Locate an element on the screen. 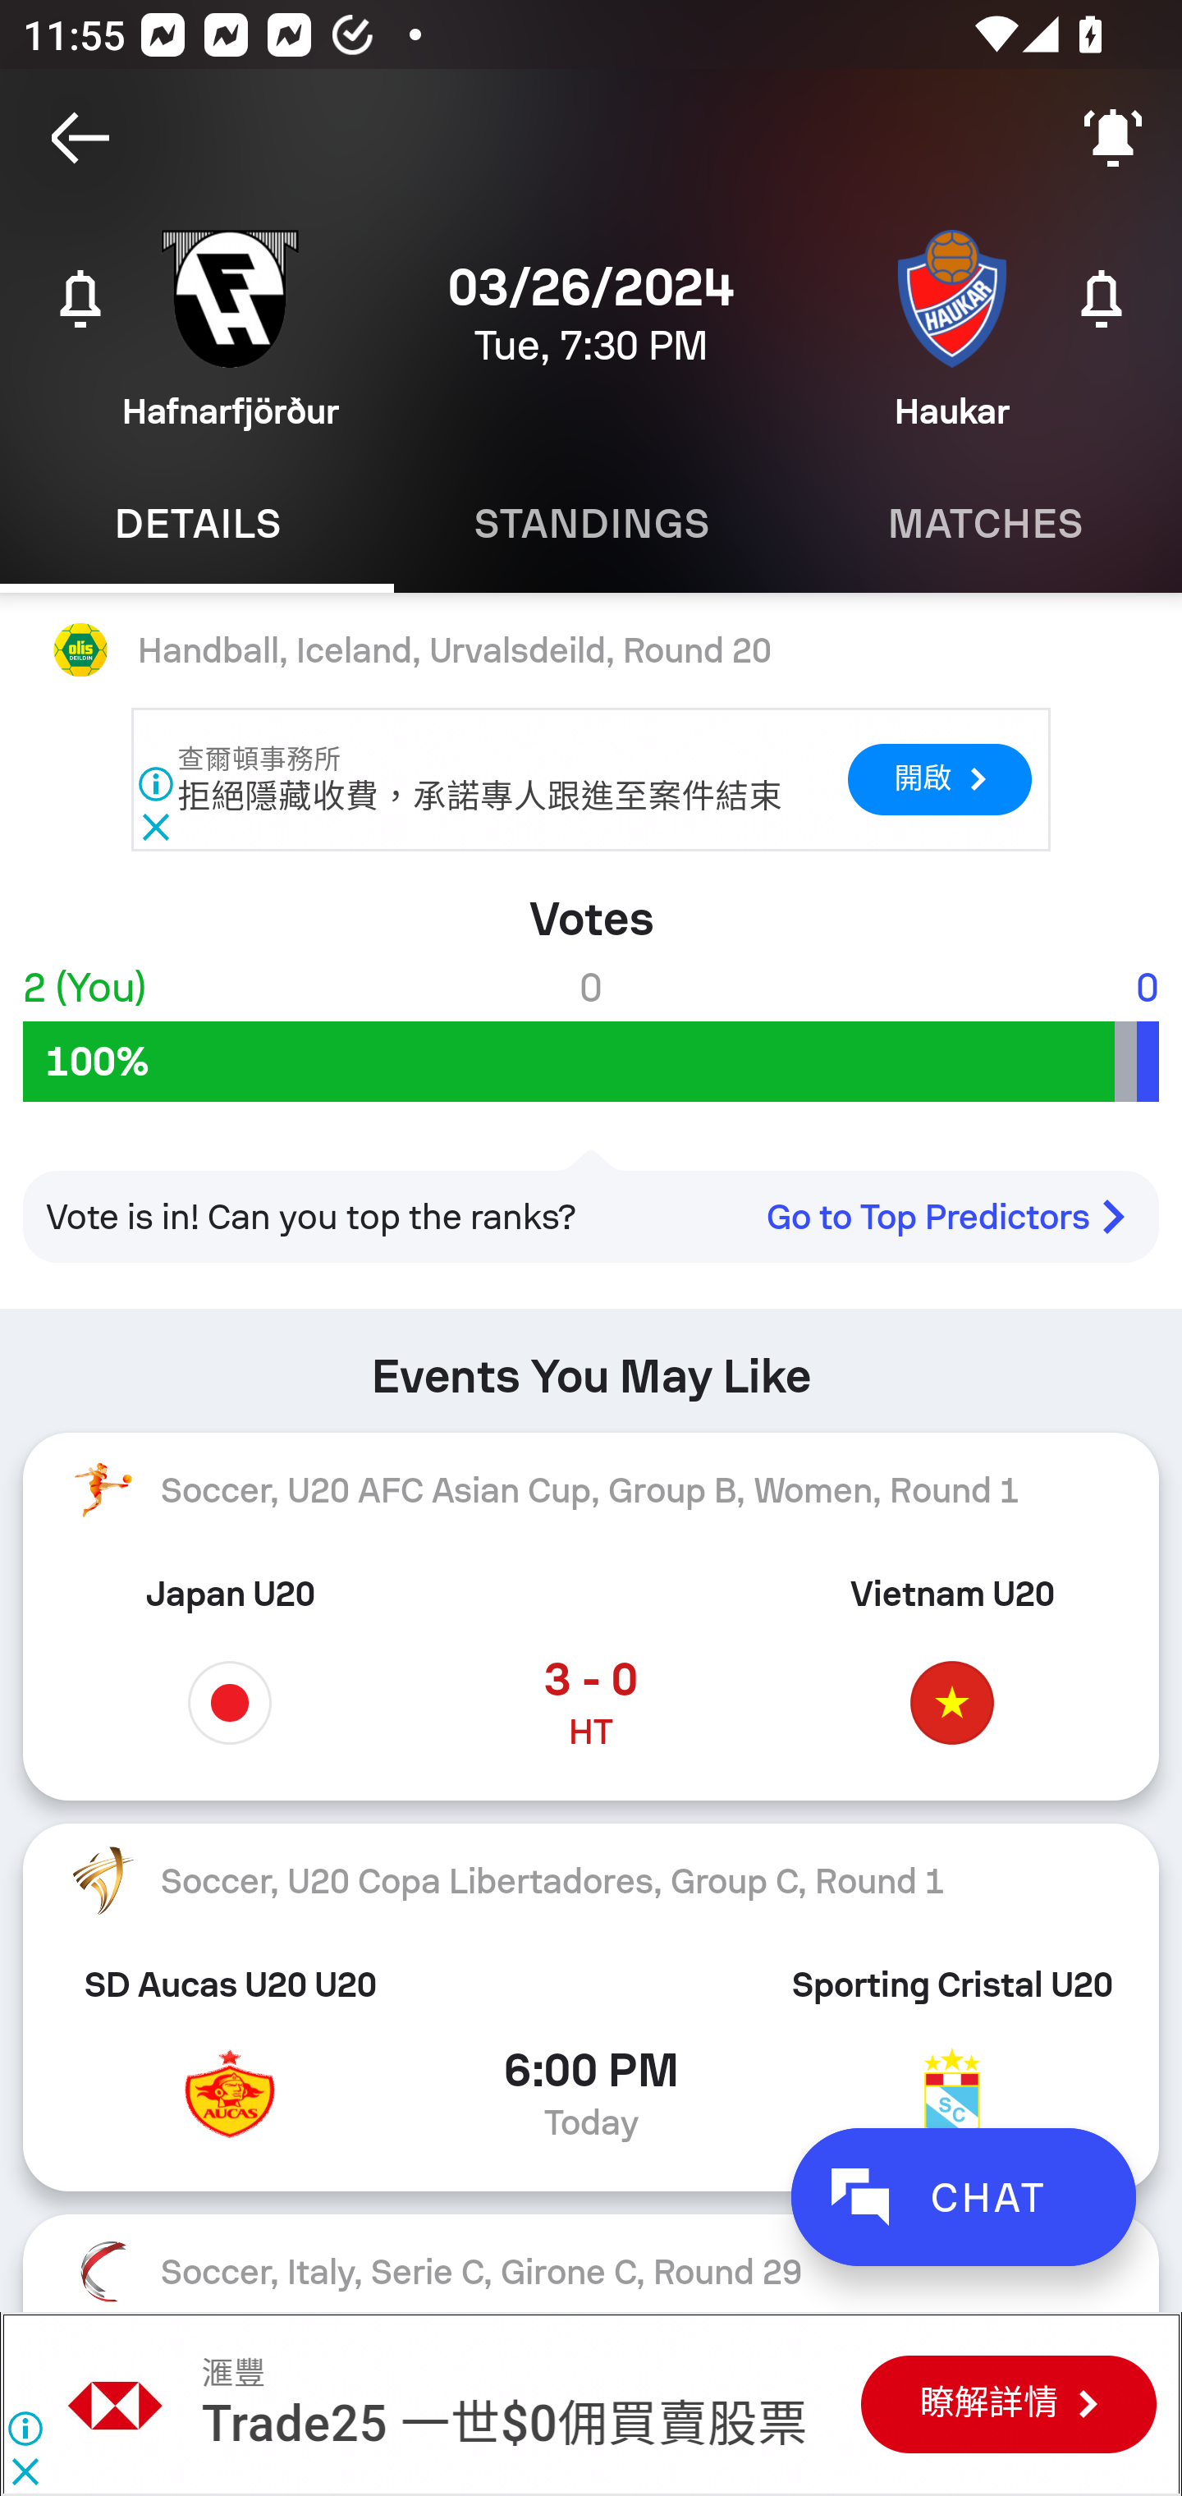 This screenshot has height=2496, width=1182. Navigate up is located at coordinates (80, 138).